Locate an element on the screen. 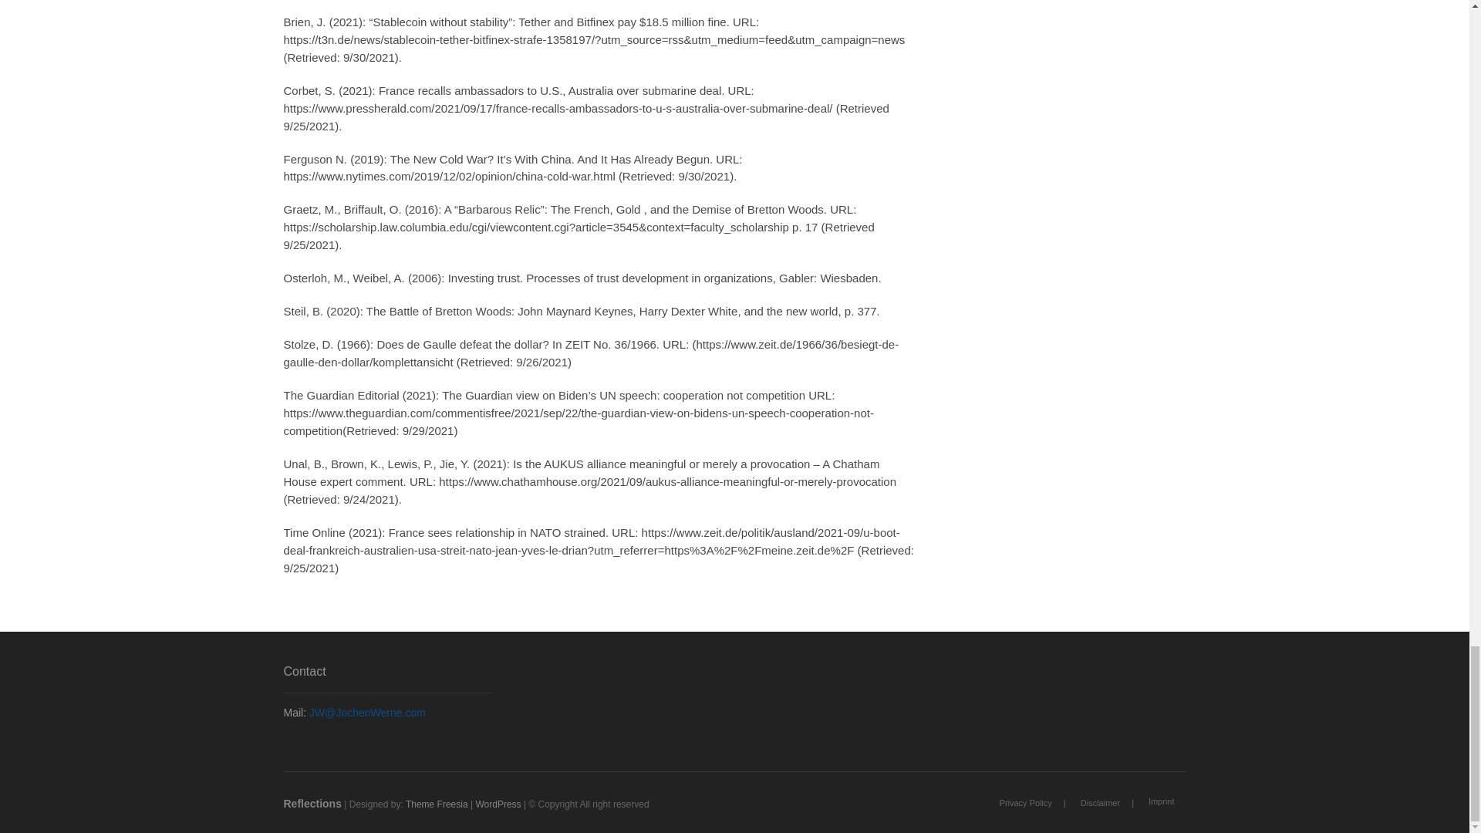 This screenshot has height=833, width=1481. WordPress is located at coordinates (498, 804).